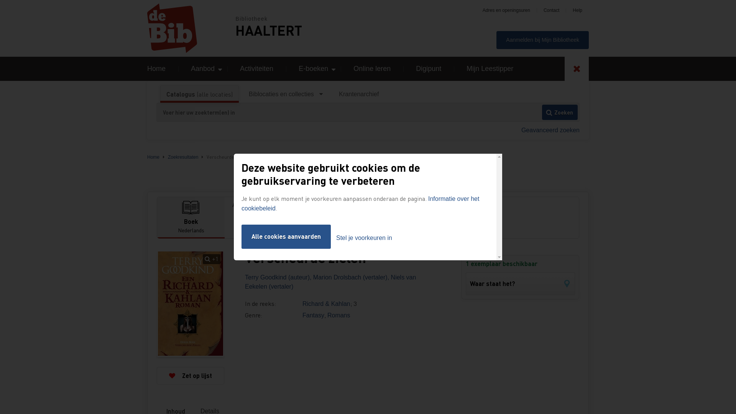 The width and height of the screenshot is (736, 414). What do you see at coordinates (279, 278) in the screenshot?
I see `Terry Goodkind (auteur),` at bounding box center [279, 278].